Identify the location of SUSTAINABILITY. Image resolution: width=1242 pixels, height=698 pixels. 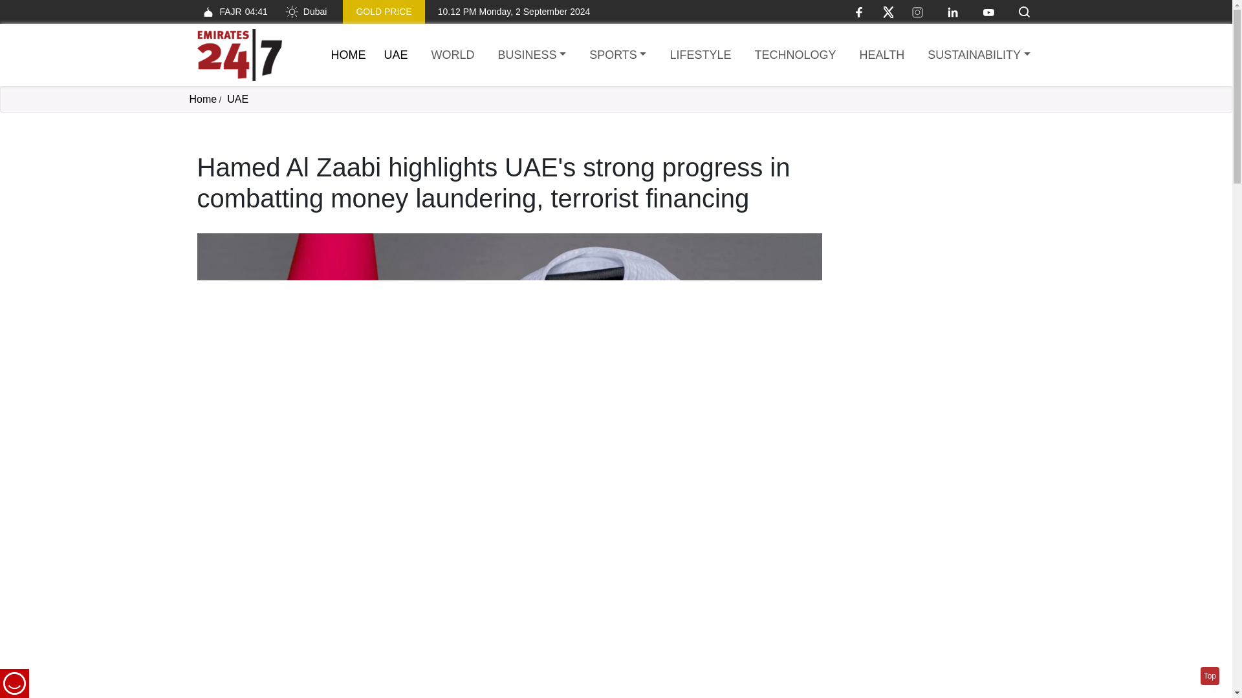
(978, 56).